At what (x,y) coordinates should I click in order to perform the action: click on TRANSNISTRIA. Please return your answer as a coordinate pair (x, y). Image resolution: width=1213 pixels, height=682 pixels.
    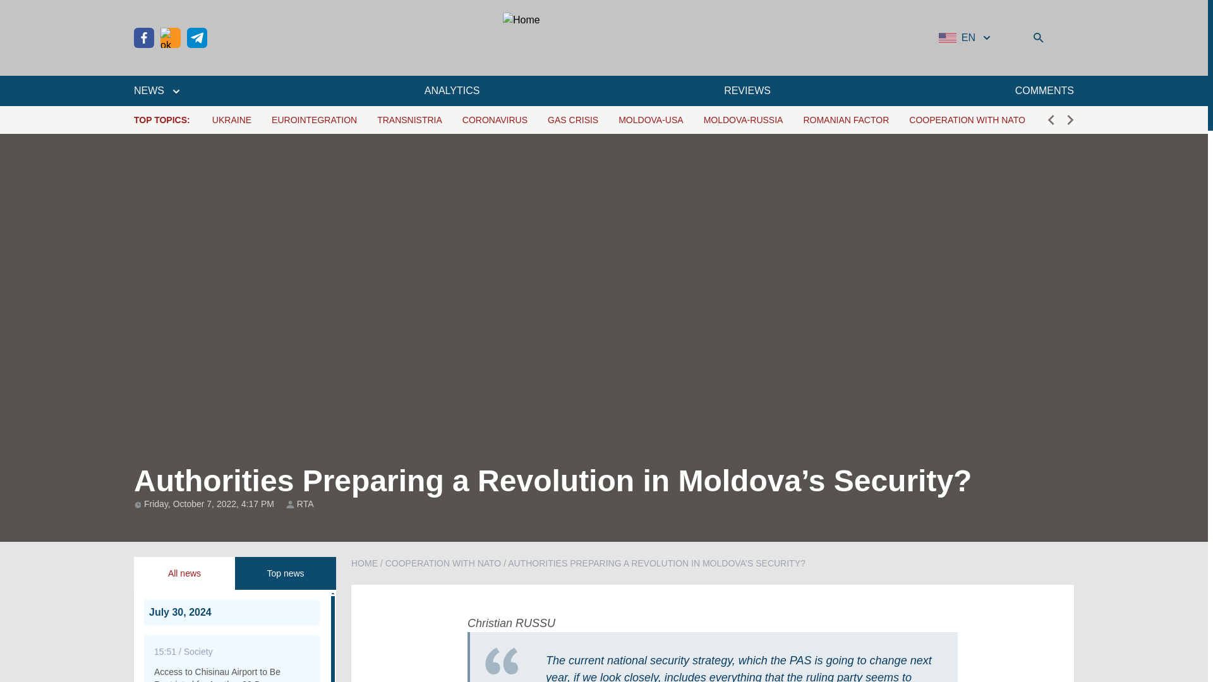
    Looking at the image, I should click on (409, 120).